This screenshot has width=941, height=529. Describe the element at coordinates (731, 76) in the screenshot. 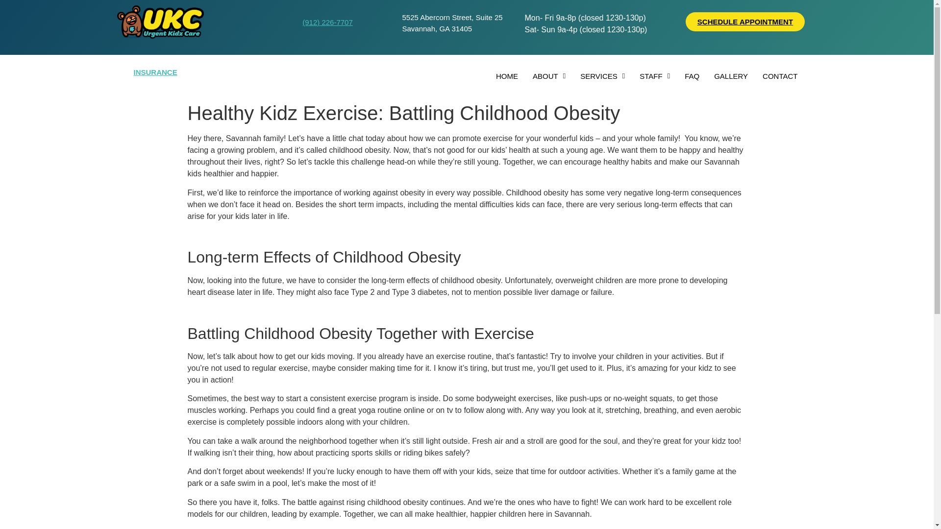

I see `GALLERY` at that location.